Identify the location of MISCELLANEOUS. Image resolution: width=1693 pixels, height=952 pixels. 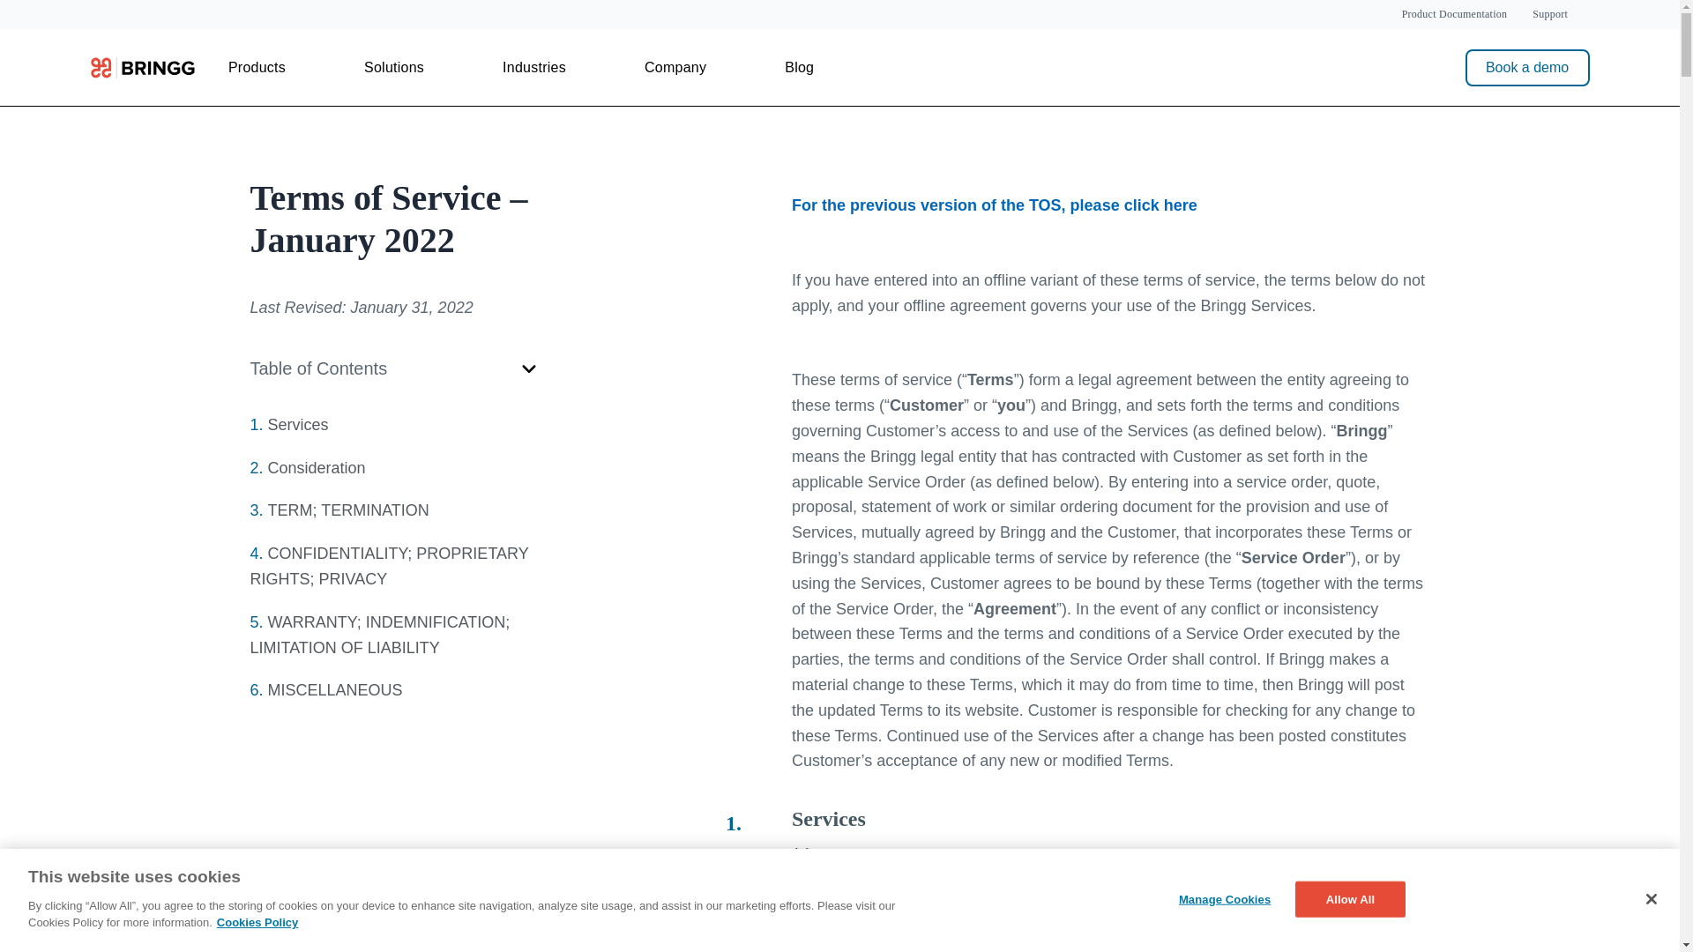
(335, 689).